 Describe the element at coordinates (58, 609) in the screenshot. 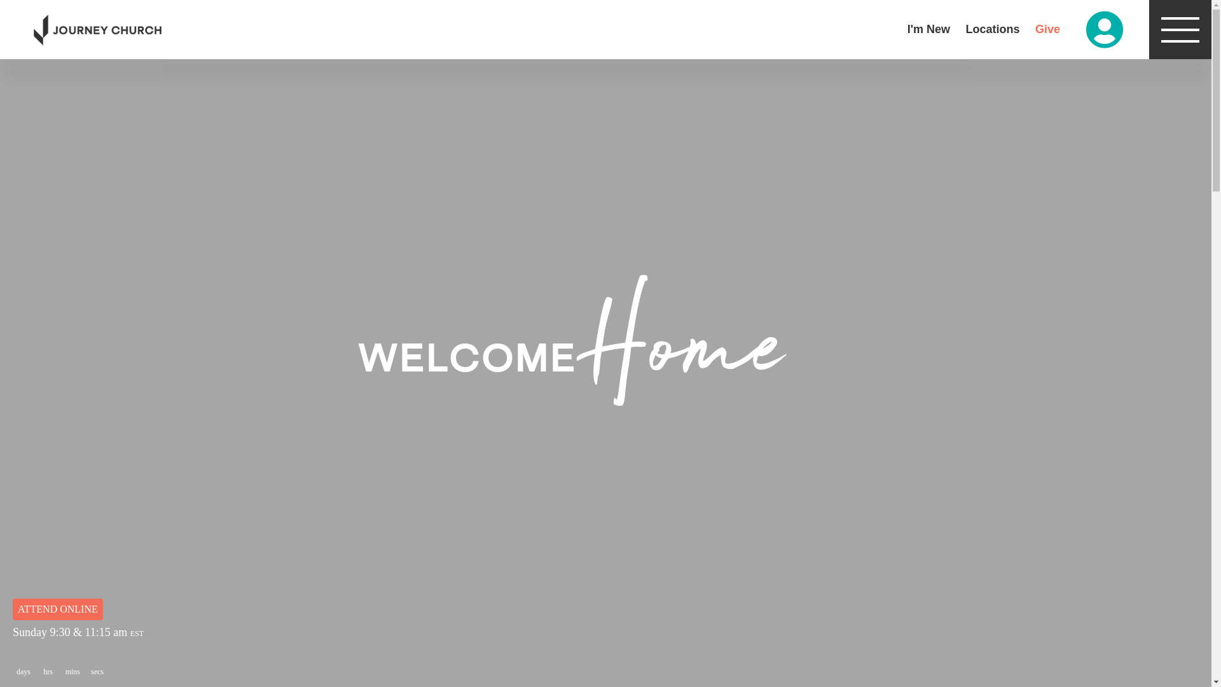

I see `ATTEND ONLINE` at that location.